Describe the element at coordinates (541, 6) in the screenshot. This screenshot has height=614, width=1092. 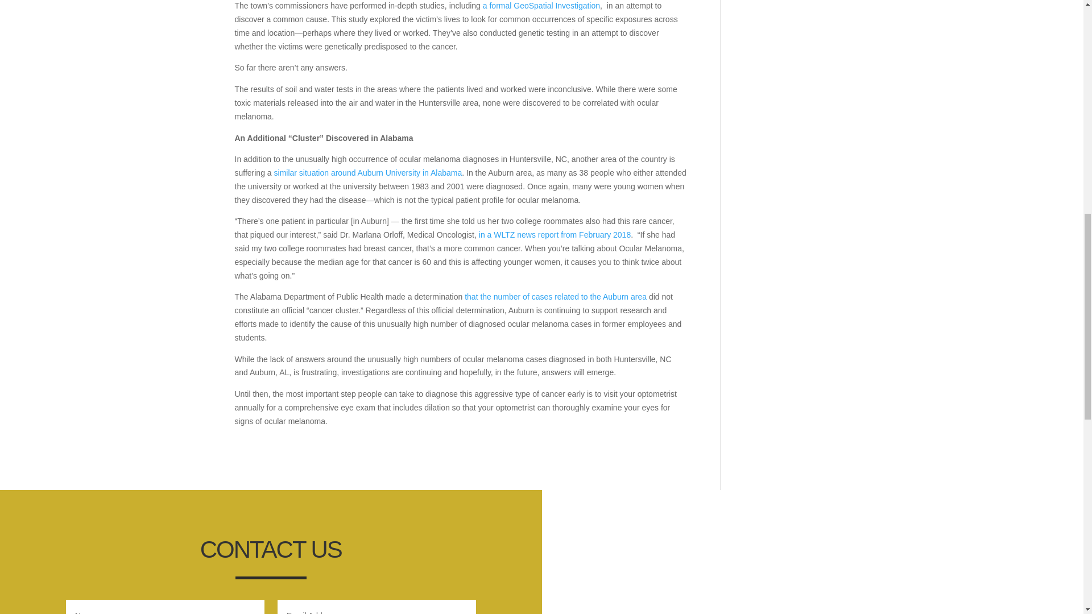
I see `a formal GeoSpatial Investigation` at that location.